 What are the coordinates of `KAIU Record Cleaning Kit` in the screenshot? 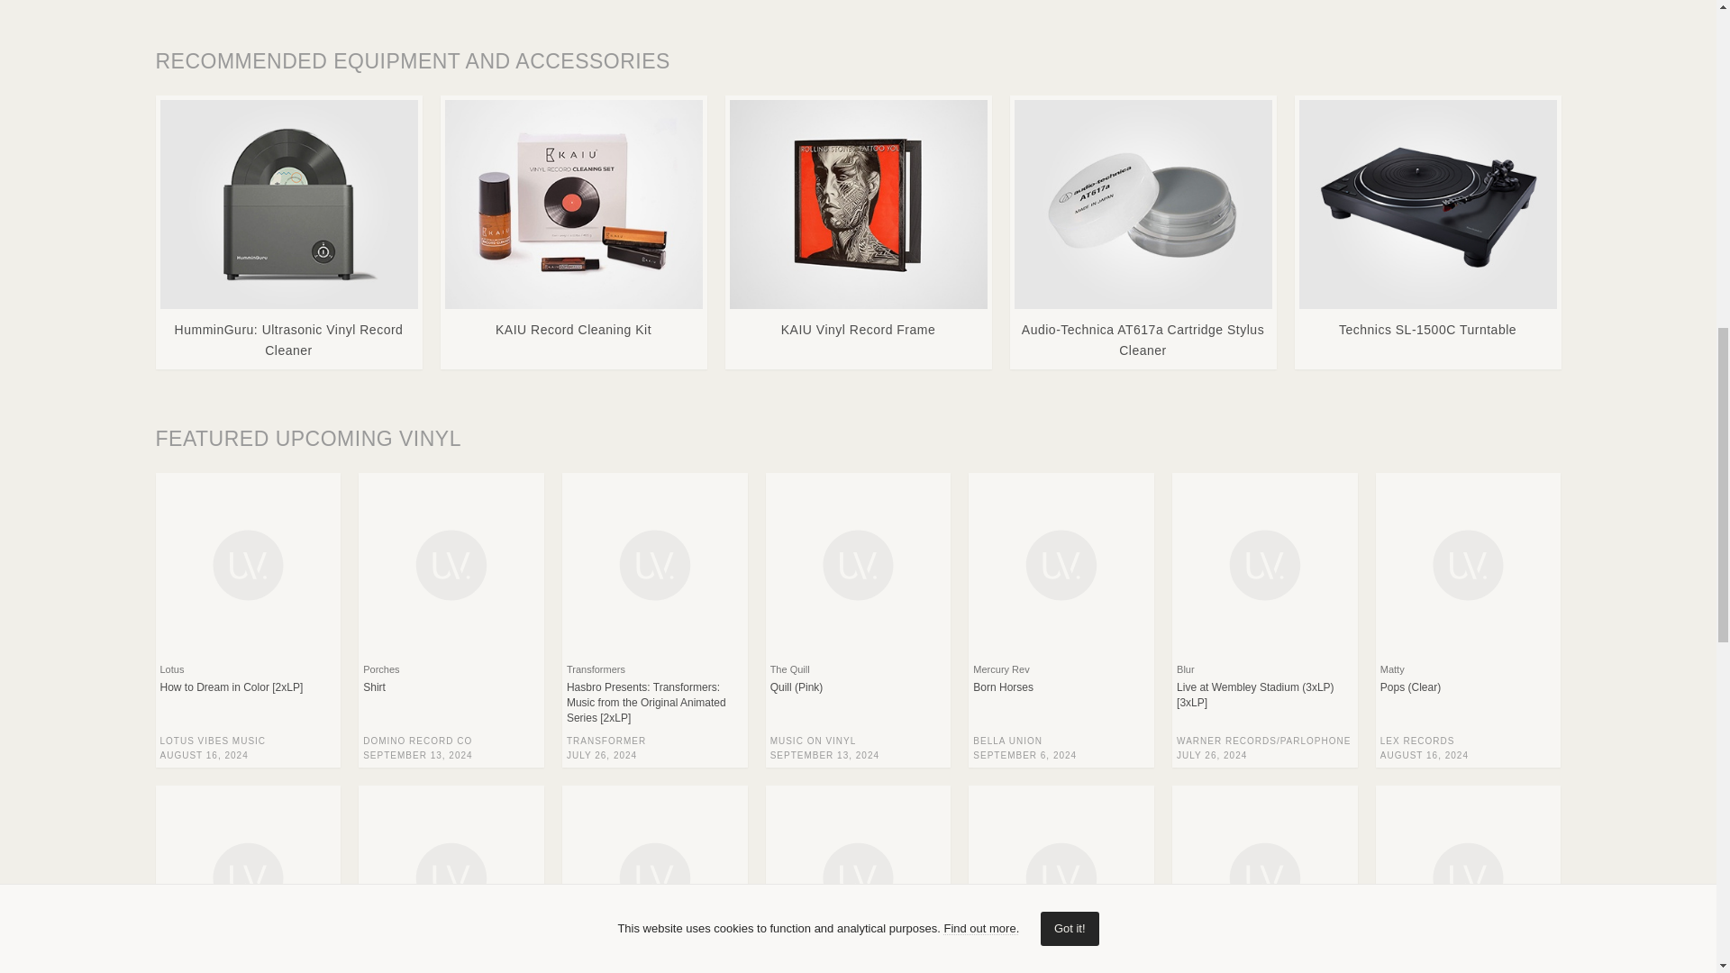 It's located at (573, 223).